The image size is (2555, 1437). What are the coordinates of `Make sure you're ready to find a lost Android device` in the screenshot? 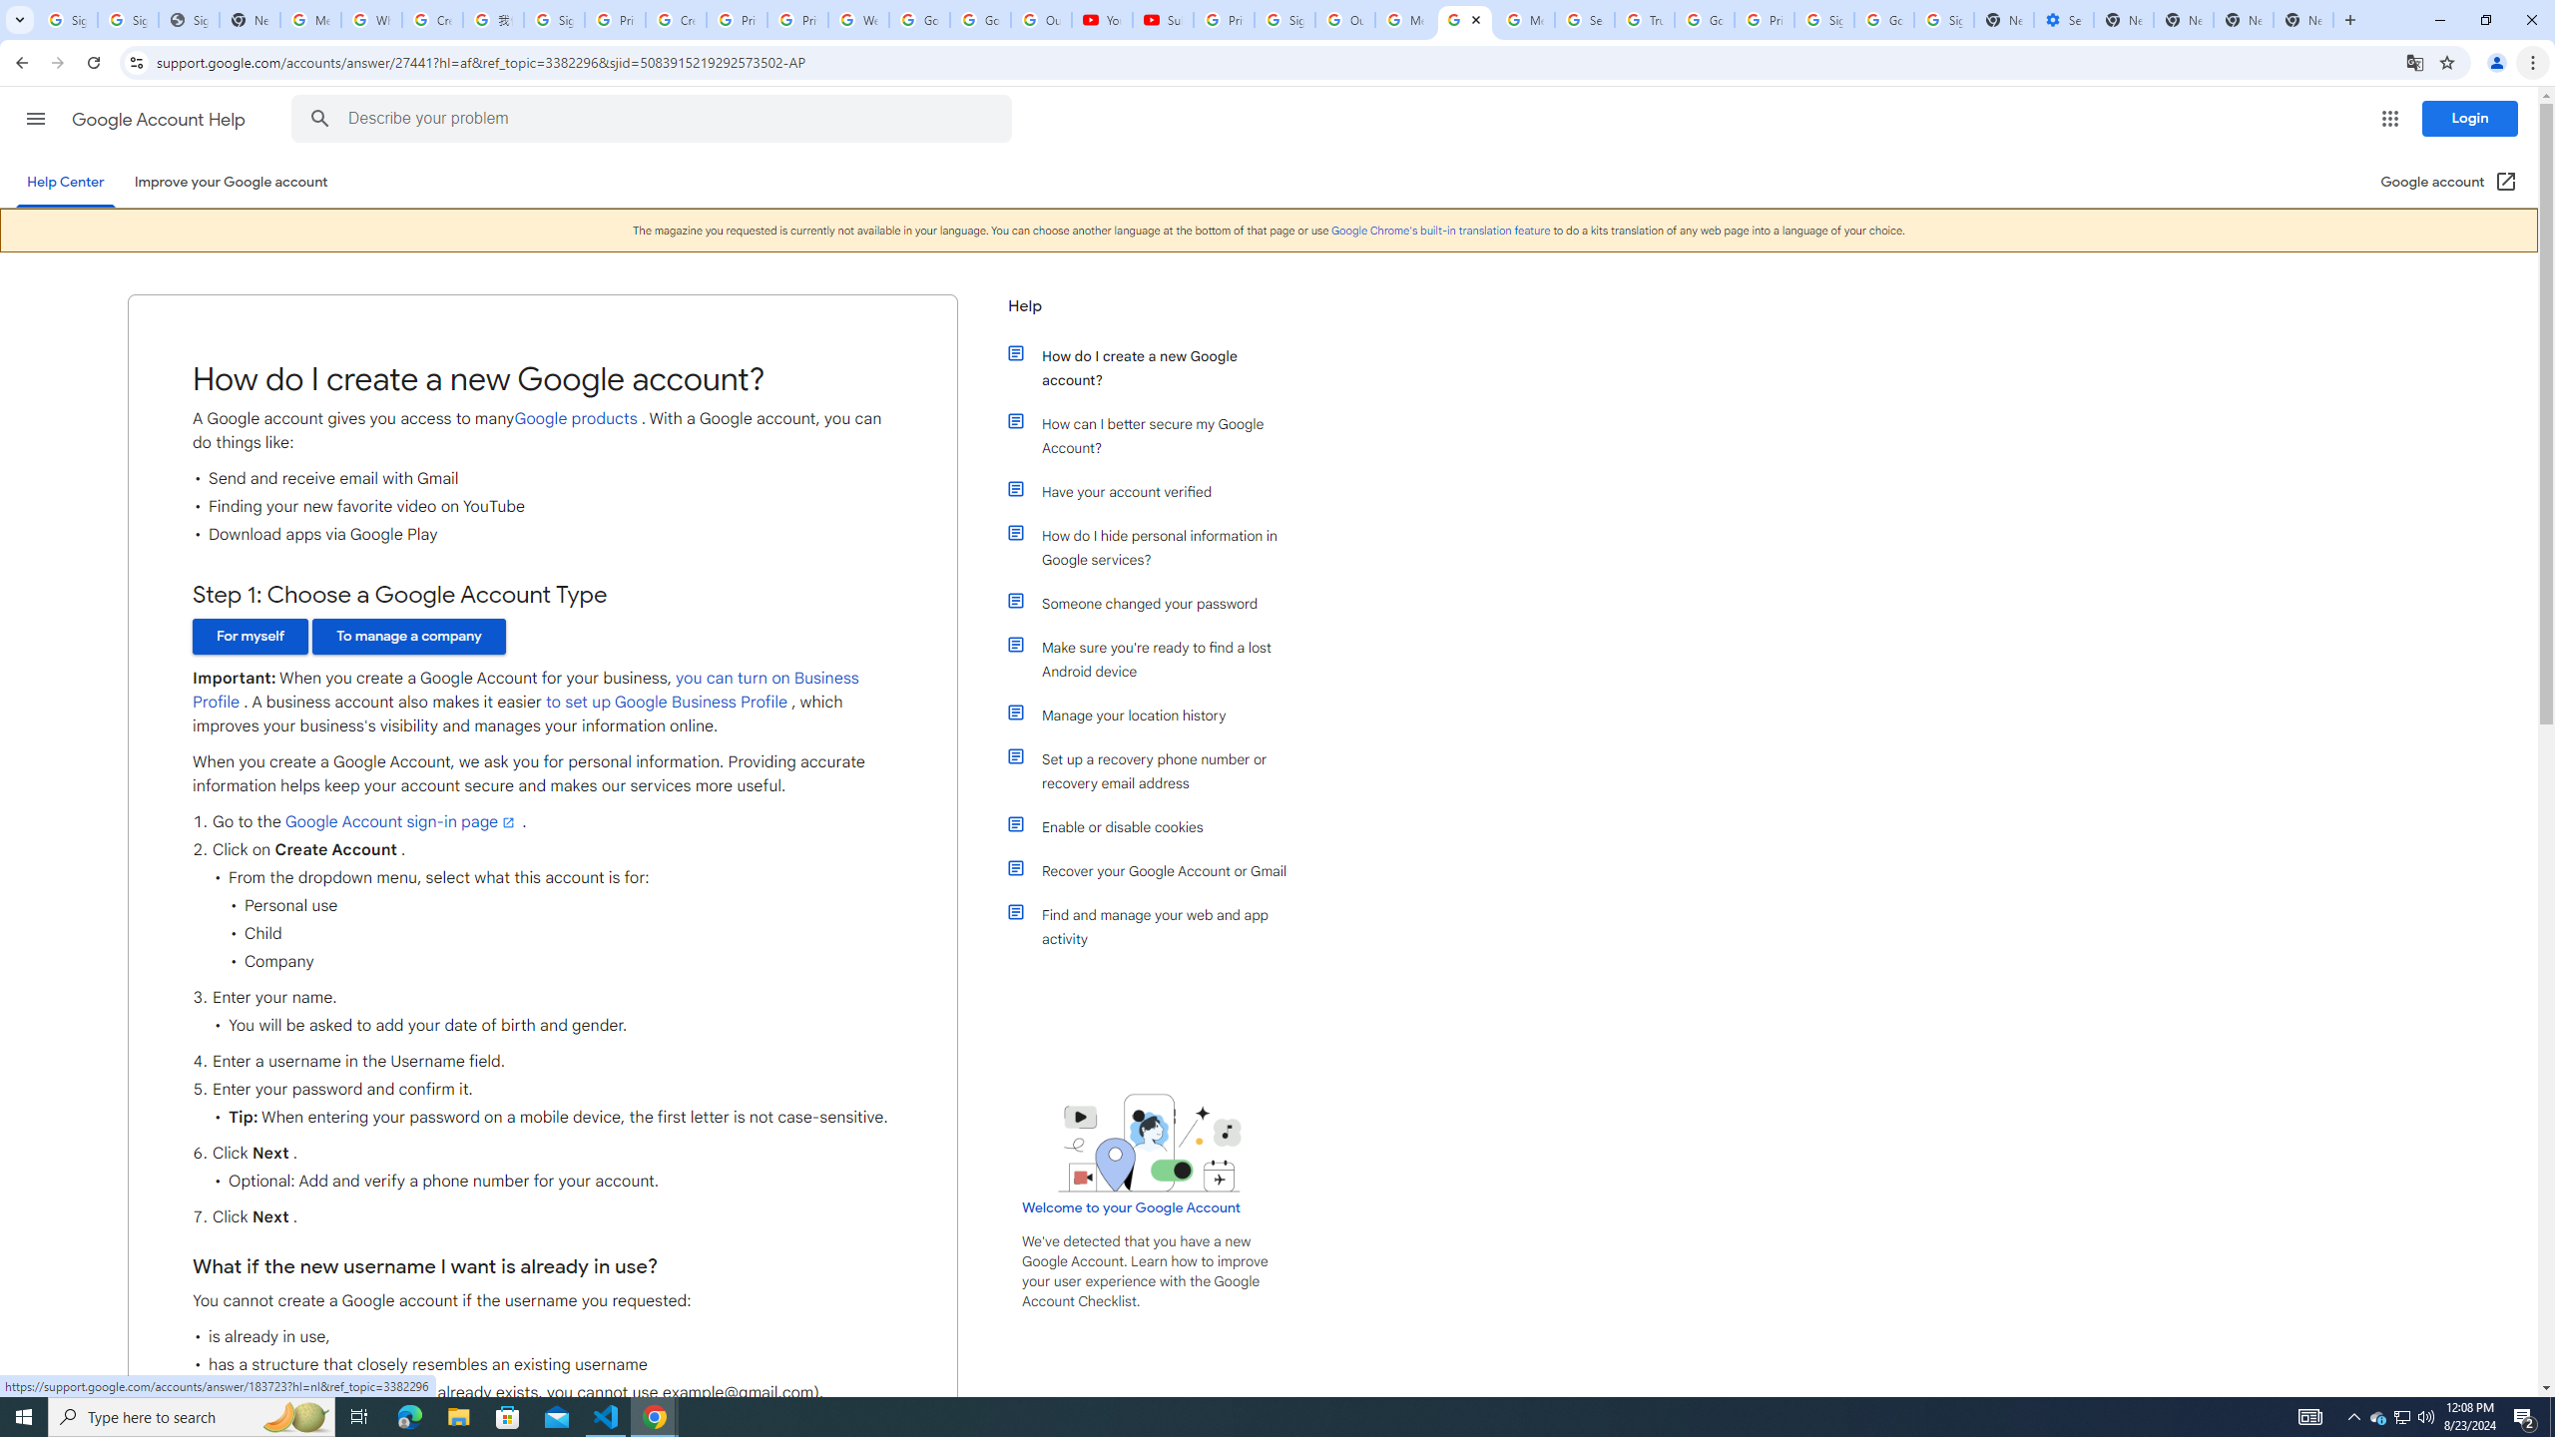 It's located at (1161, 659).